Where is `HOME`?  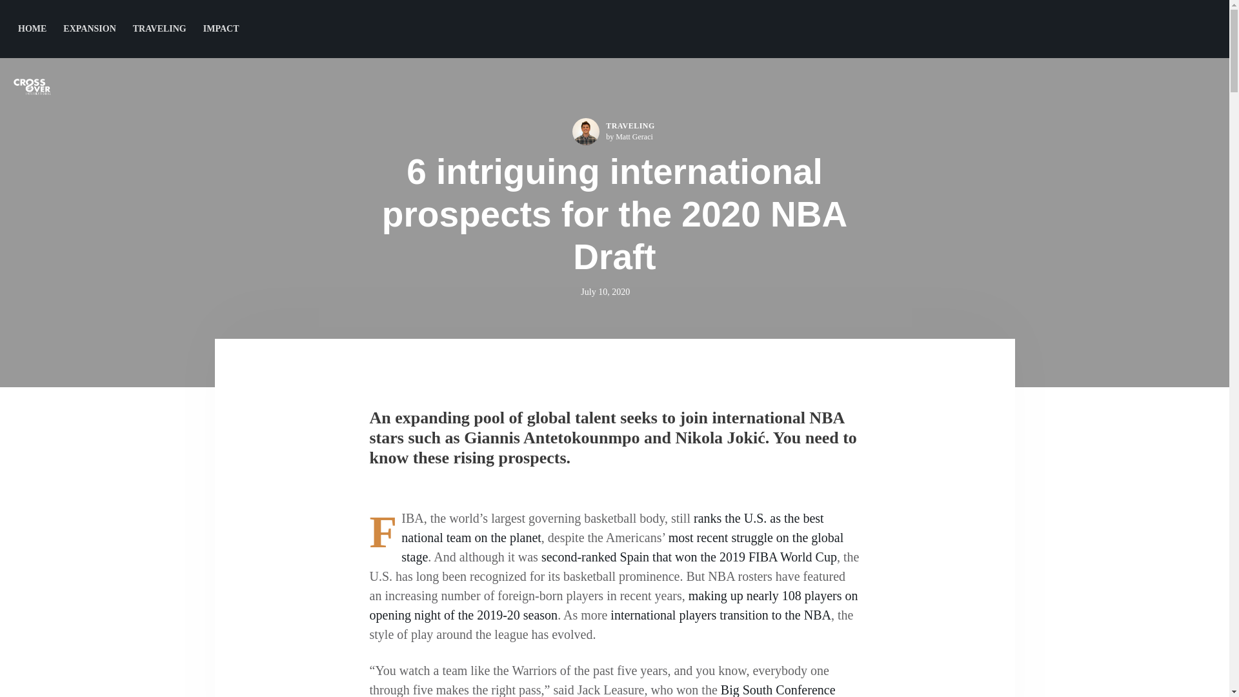
HOME is located at coordinates (32, 28).